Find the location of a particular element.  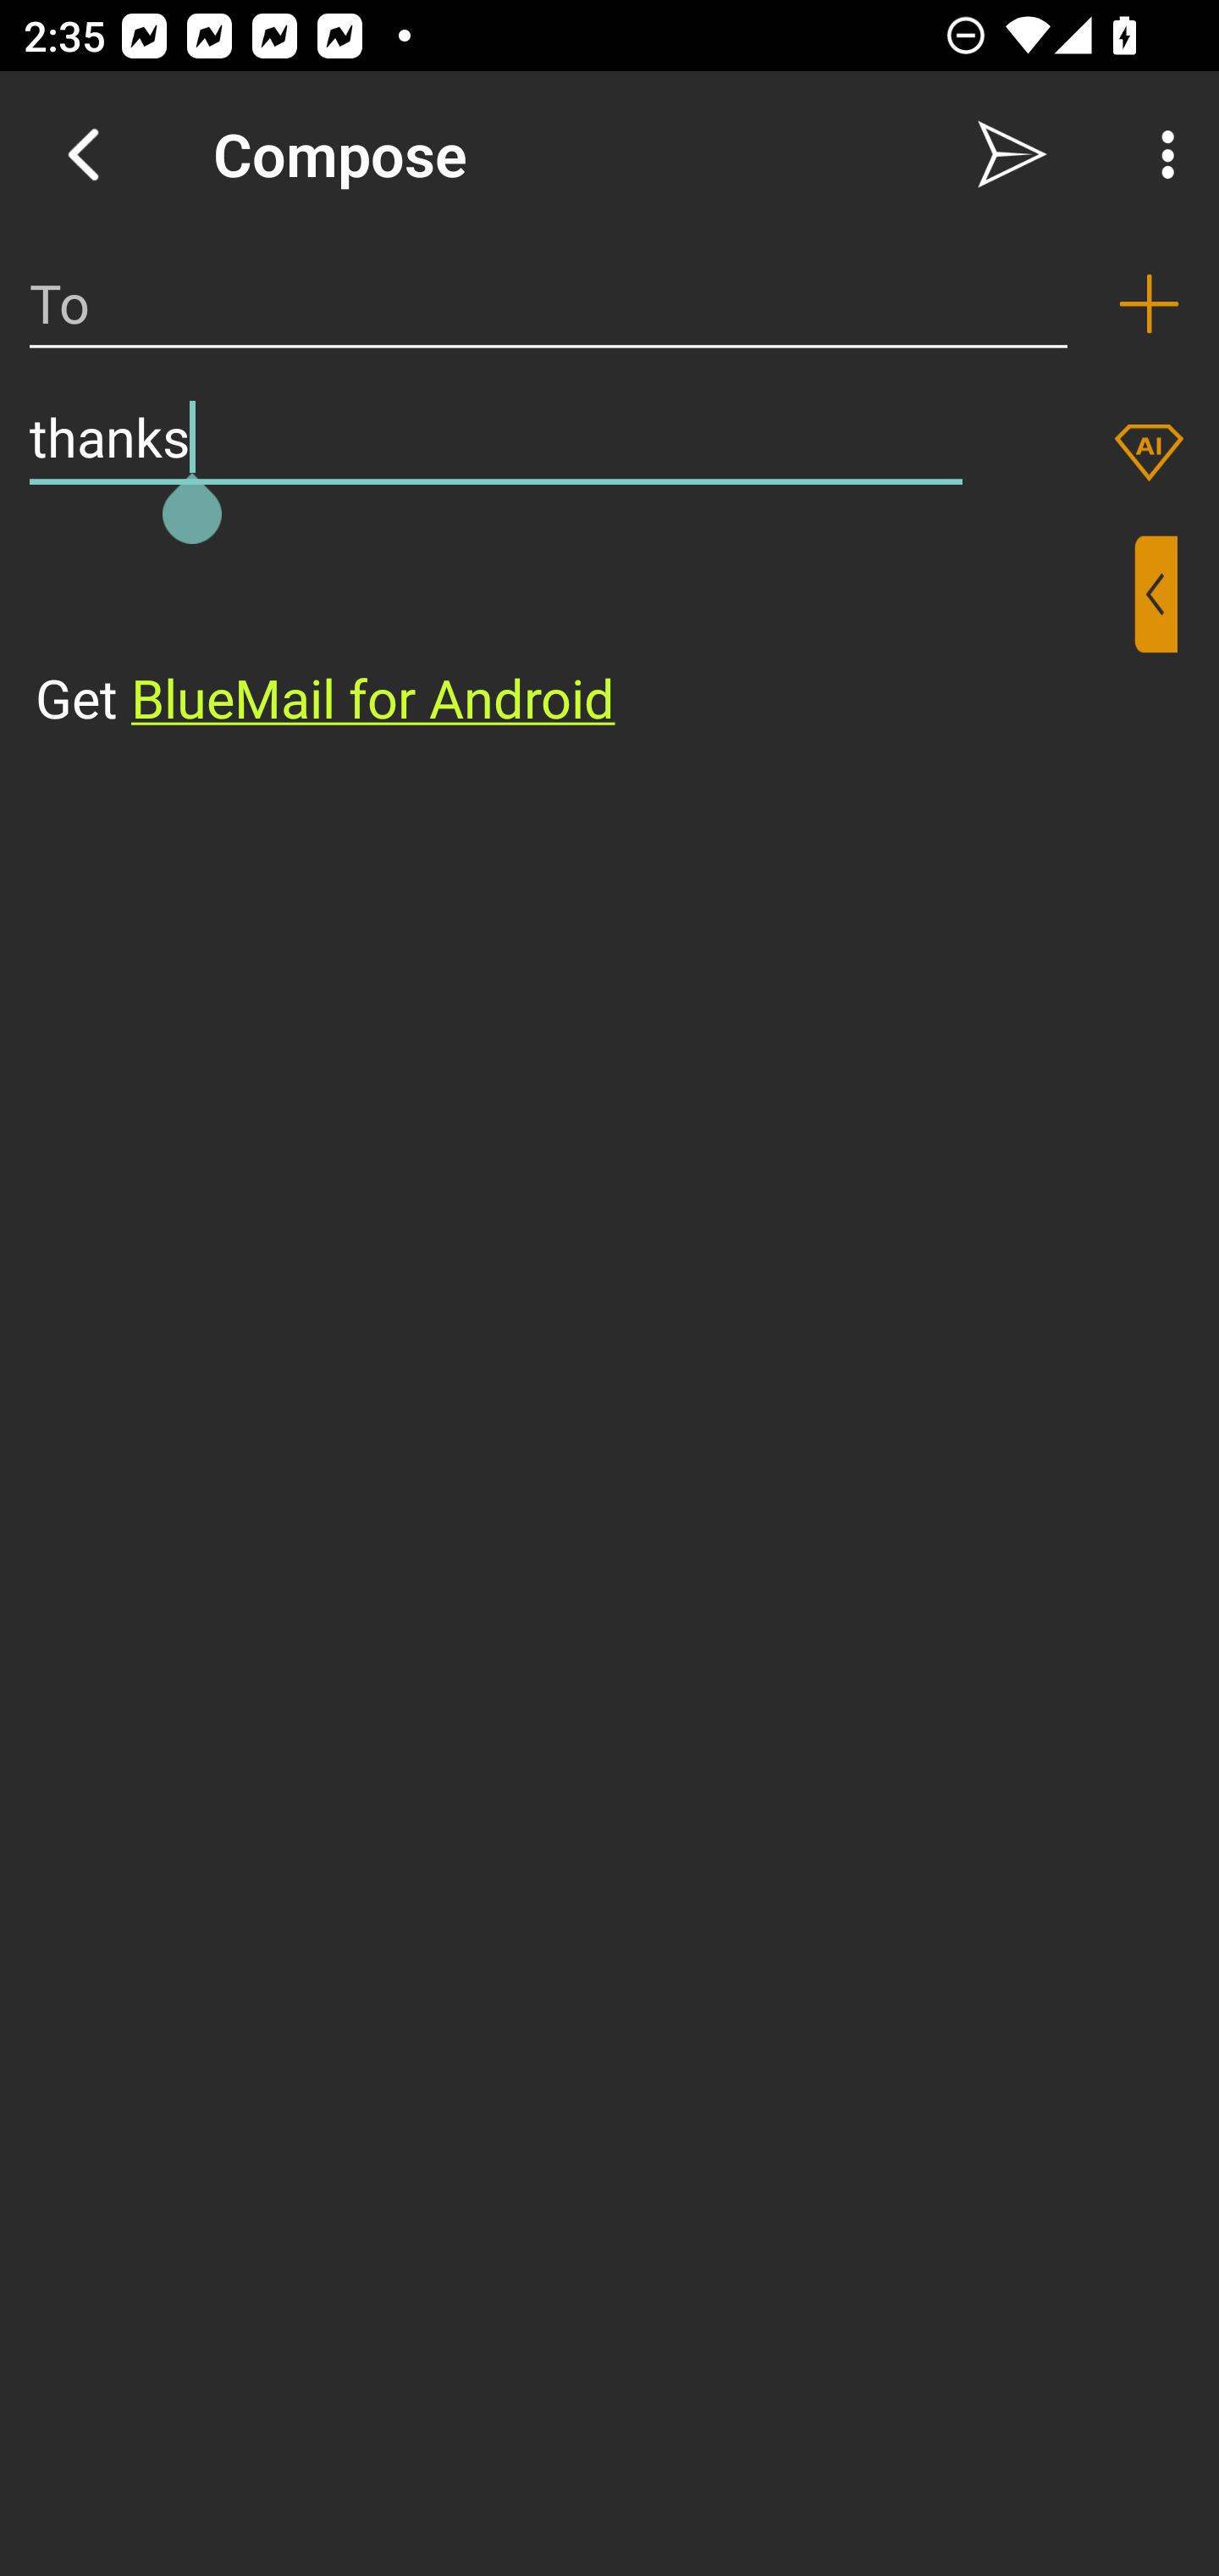

Add recipient (To) is located at coordinates (1149, 303).